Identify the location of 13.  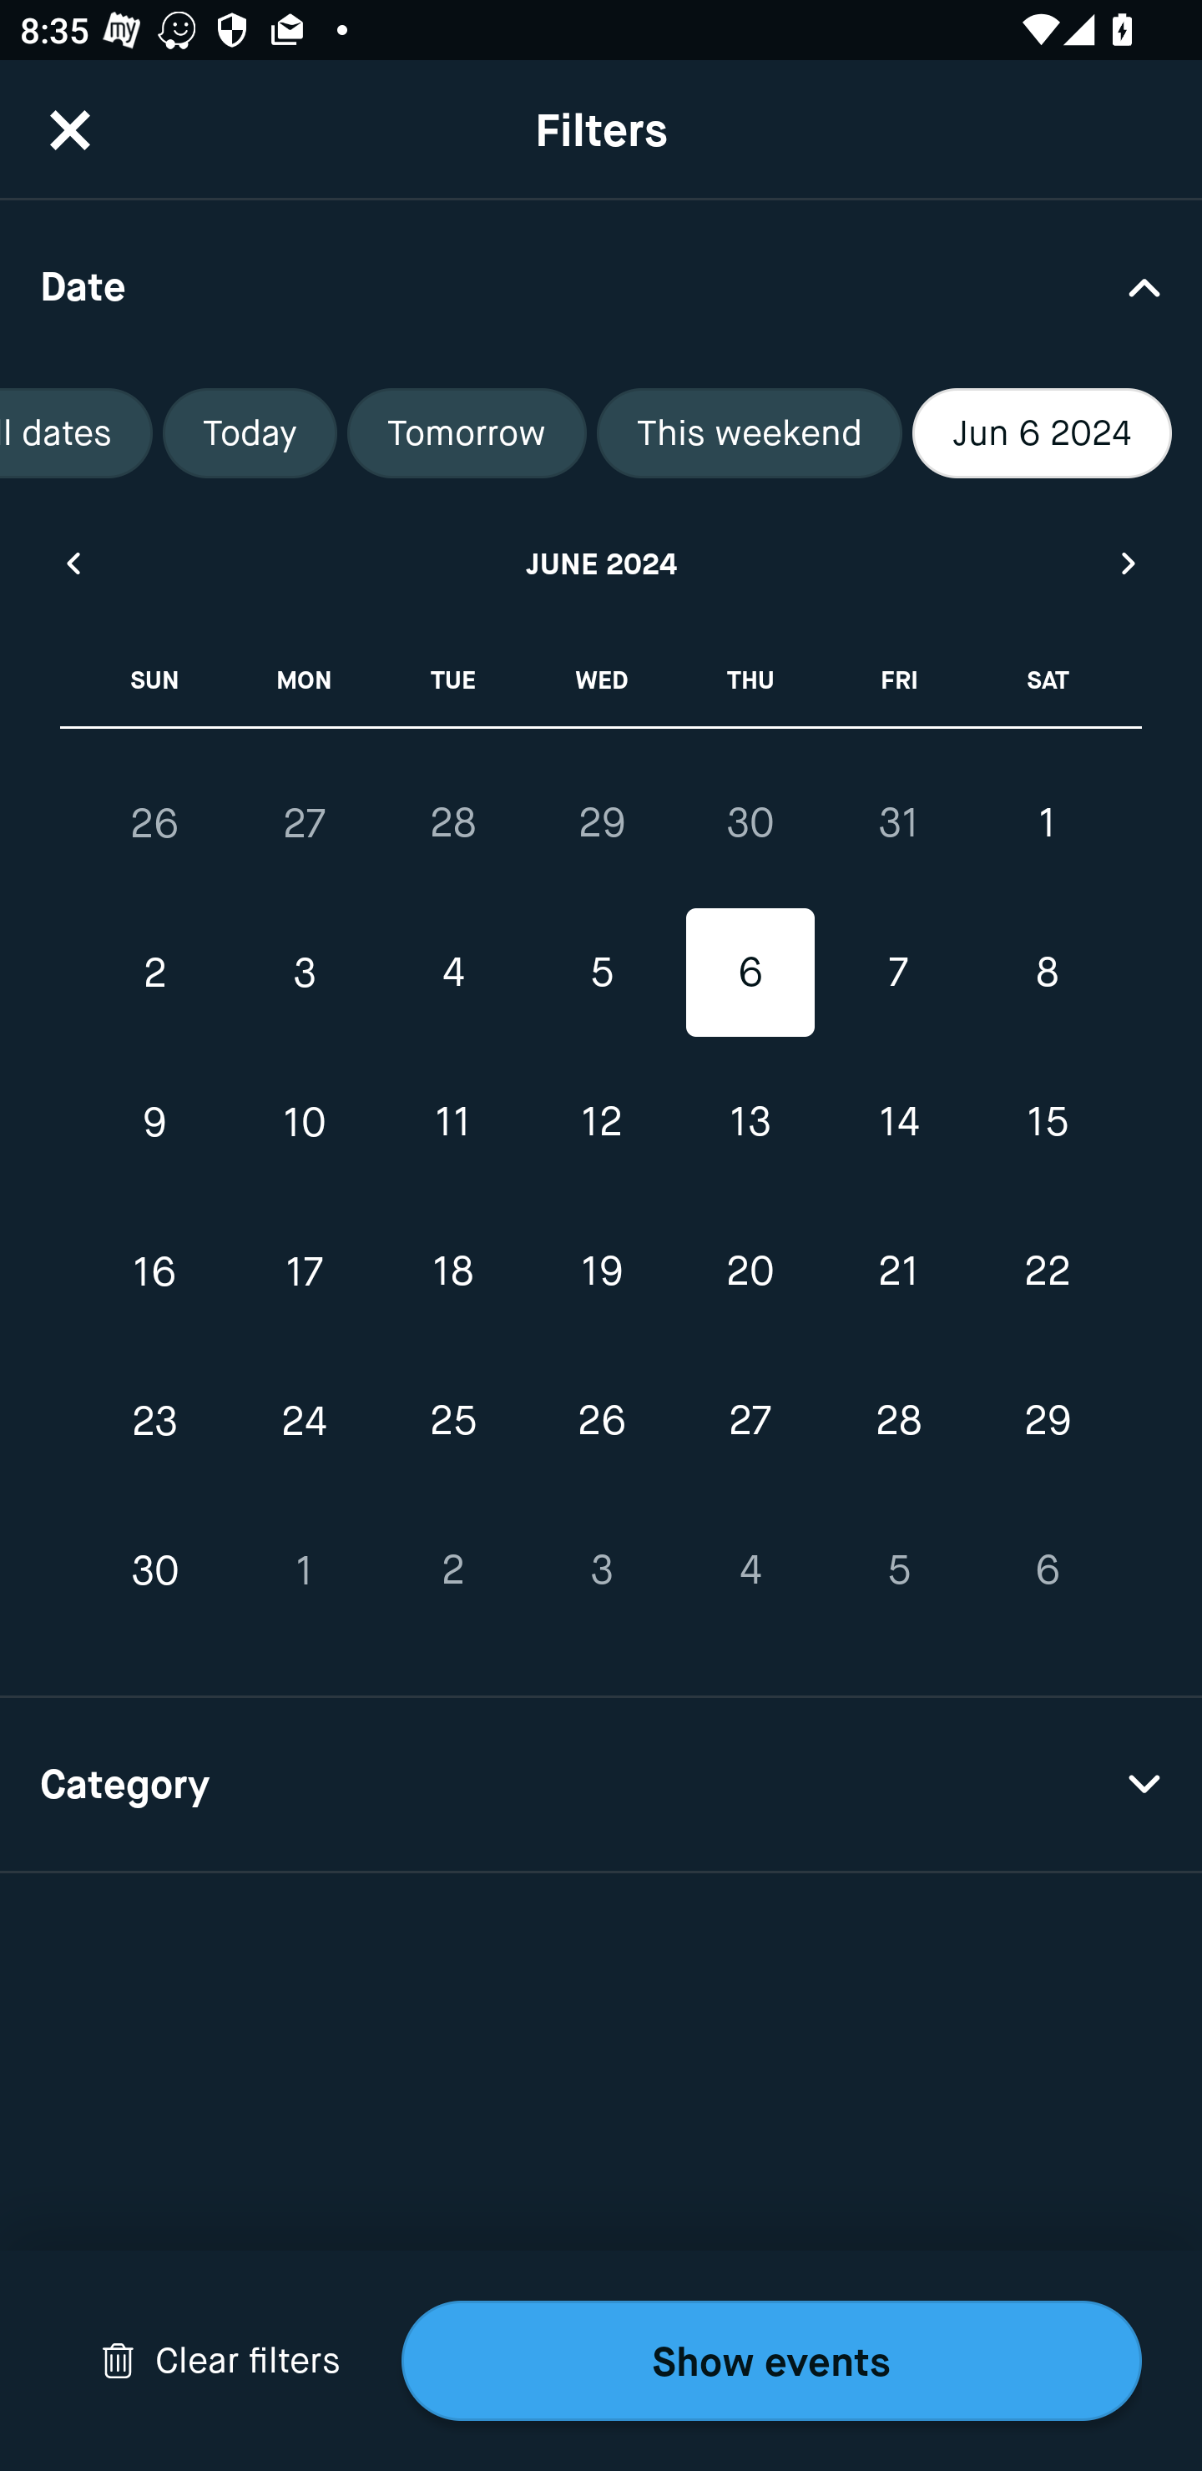
(750, 1122).